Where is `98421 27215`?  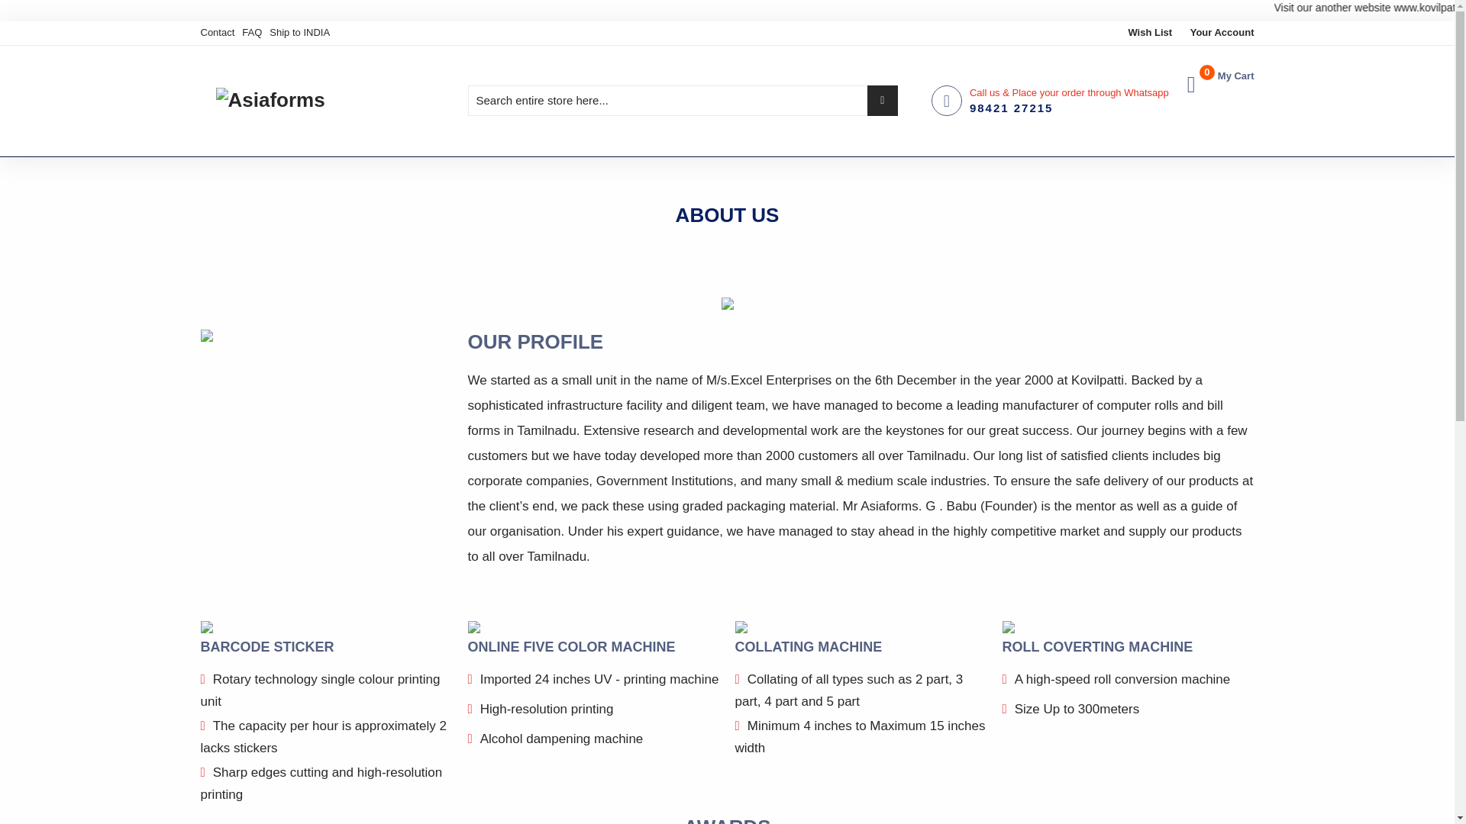
98421 27215 is located at coordinates (1011, 108).